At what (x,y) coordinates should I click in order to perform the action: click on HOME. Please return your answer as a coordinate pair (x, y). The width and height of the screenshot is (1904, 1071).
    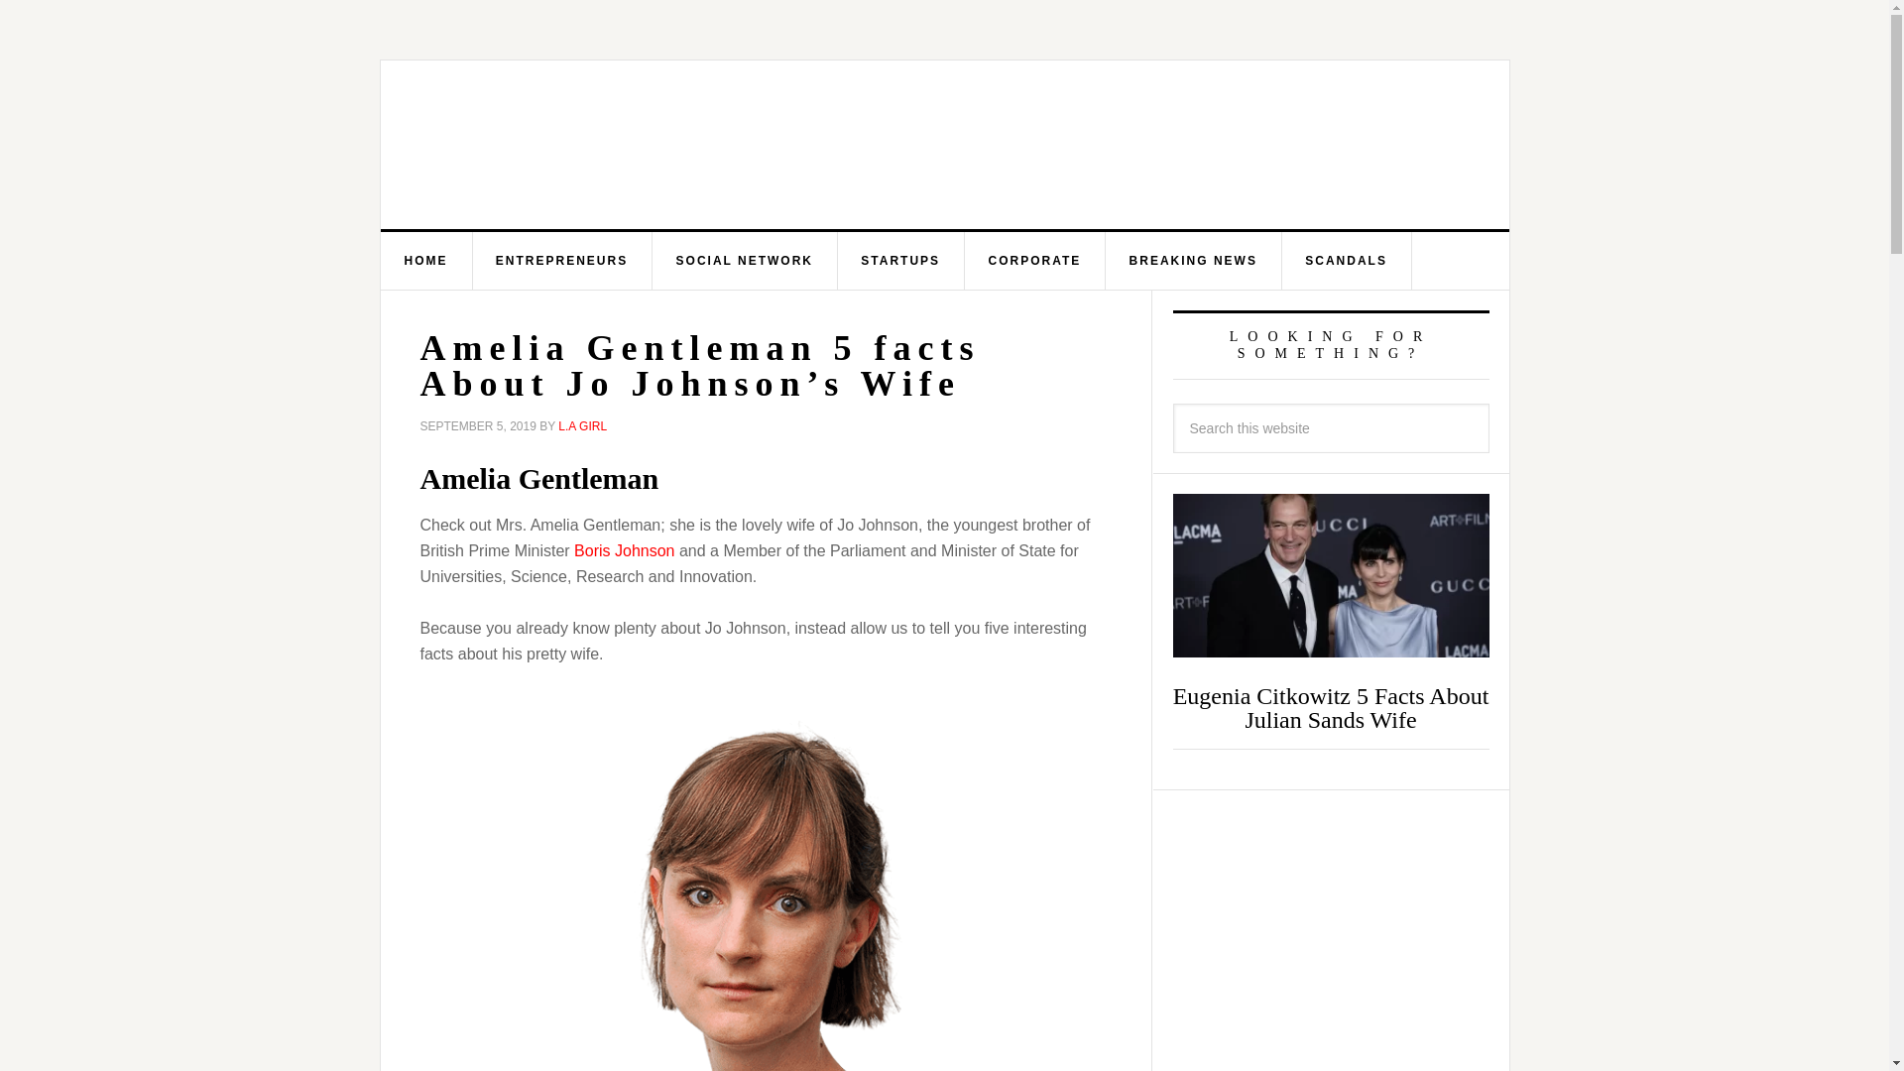
    Looking at the image, I should click on (426, 260).